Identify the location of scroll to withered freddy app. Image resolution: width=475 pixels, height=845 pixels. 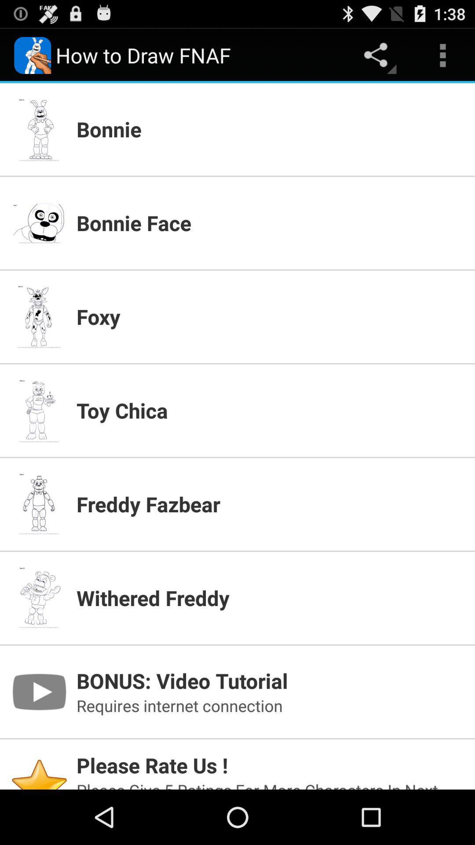
(270, 598).